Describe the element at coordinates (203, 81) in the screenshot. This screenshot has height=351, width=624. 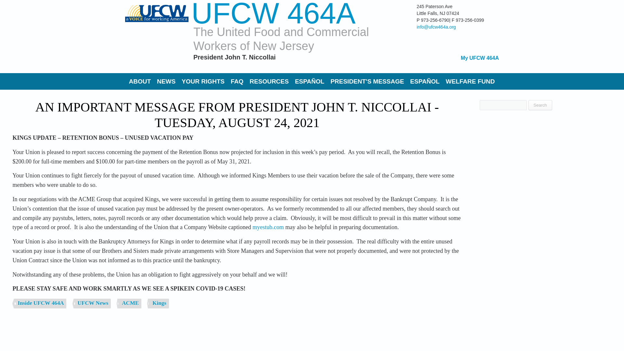
I see `YOUR RIGHTS` at that location.